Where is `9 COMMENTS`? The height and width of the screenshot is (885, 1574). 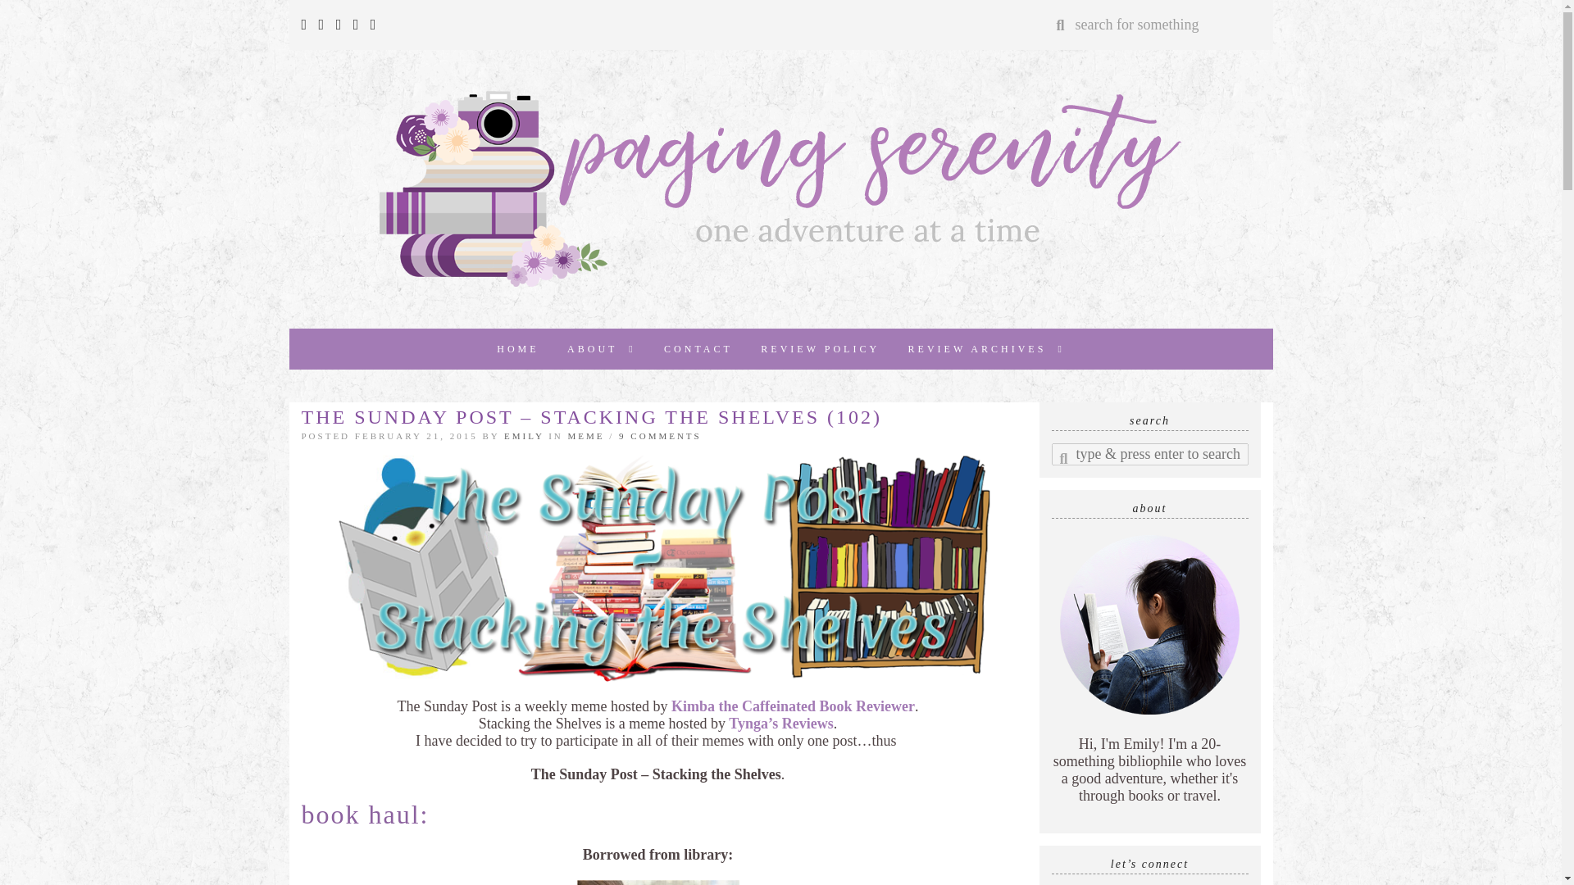 9 COMMENTS is located at coordinates (660, 435).